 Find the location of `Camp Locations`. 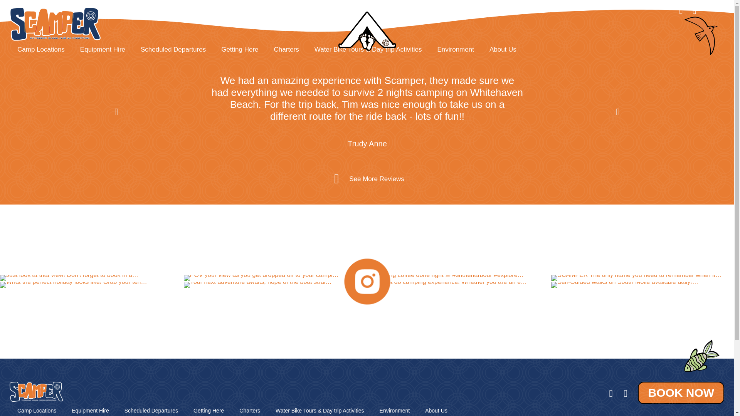

Camp Locations is located at coordinates (41, 49).